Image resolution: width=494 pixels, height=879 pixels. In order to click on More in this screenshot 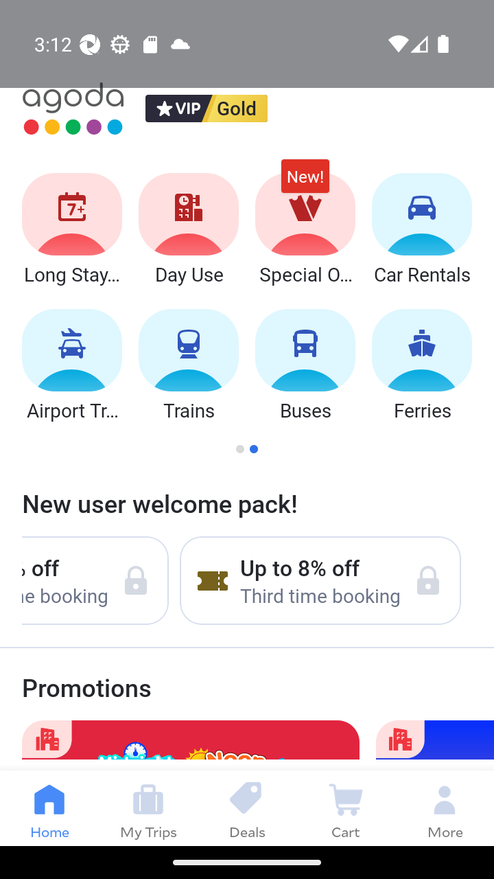, I will do `click(445, 808)`.